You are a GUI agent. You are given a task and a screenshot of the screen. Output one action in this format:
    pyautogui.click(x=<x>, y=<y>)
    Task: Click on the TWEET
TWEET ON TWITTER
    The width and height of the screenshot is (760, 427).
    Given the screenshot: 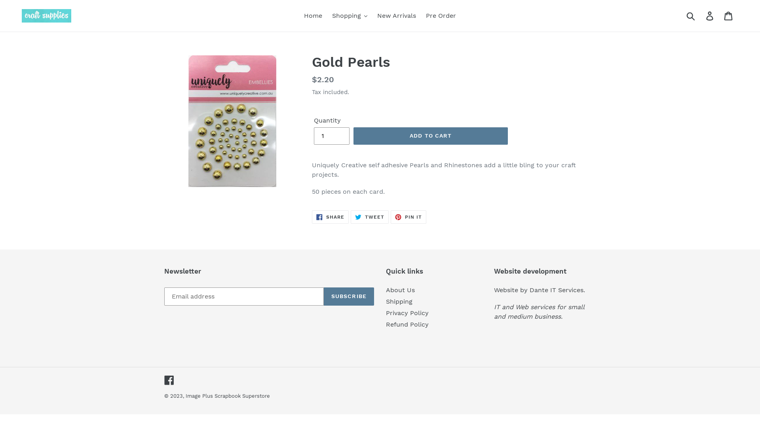 What is the action you would take?
    pyautogui.click(x=370, y=217)
    